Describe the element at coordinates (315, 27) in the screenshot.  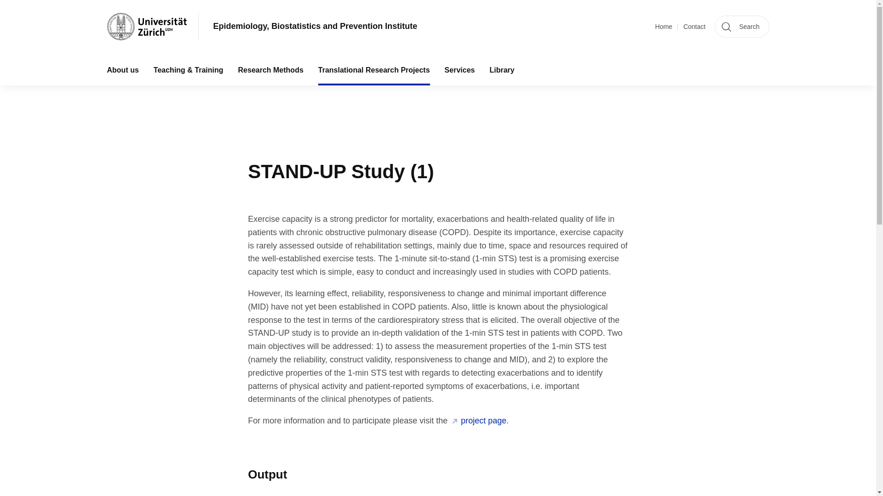
I see `Epidemiology, Biostatistics and Prevention Institute` at that location.